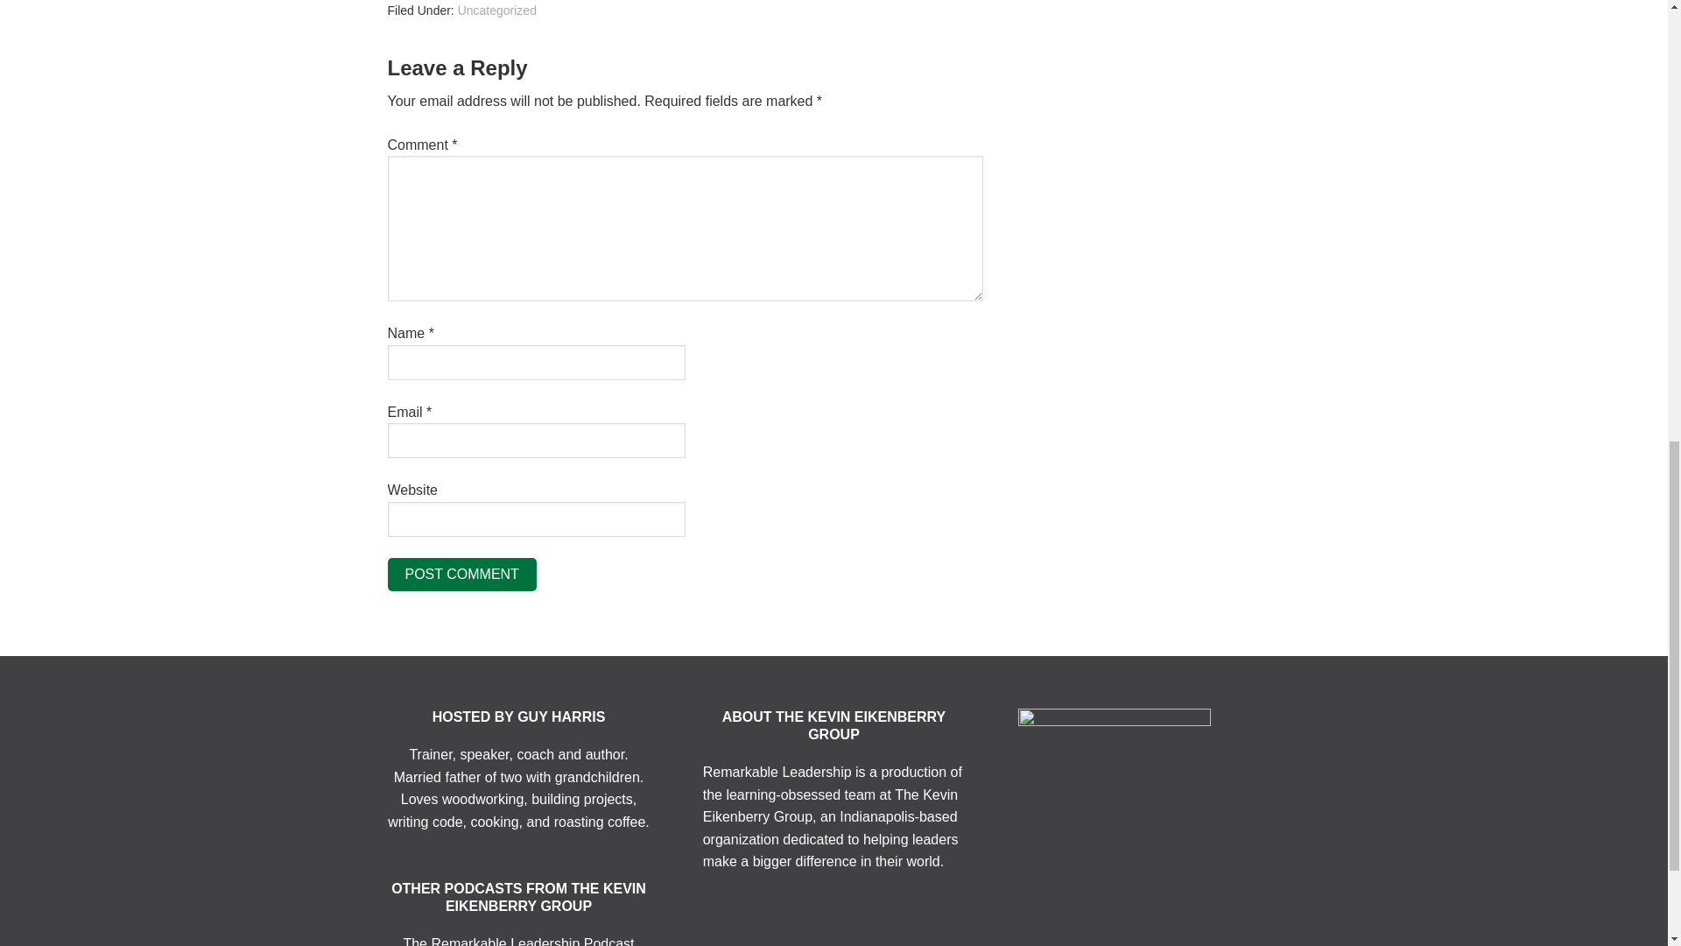 The height and width of the screenshot is (946, 1681). Describe the element at coordinates (518, 941) in the screenshot. I see `The Remarkable Leadership Podcast` at that location.